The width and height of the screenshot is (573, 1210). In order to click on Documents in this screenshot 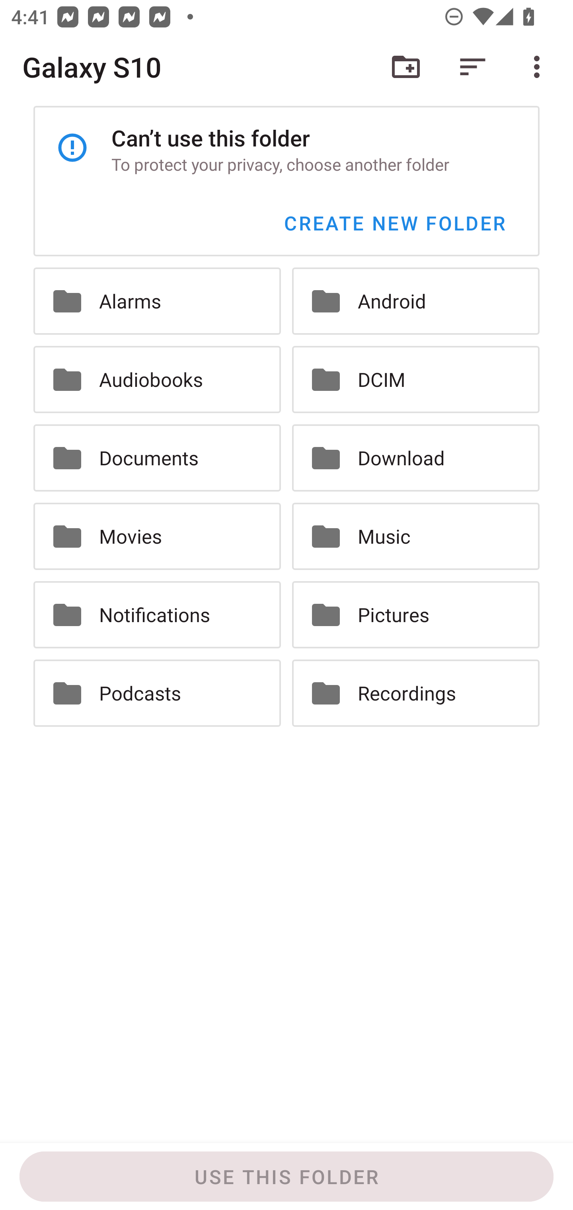, I will do `click(157, 458)`.